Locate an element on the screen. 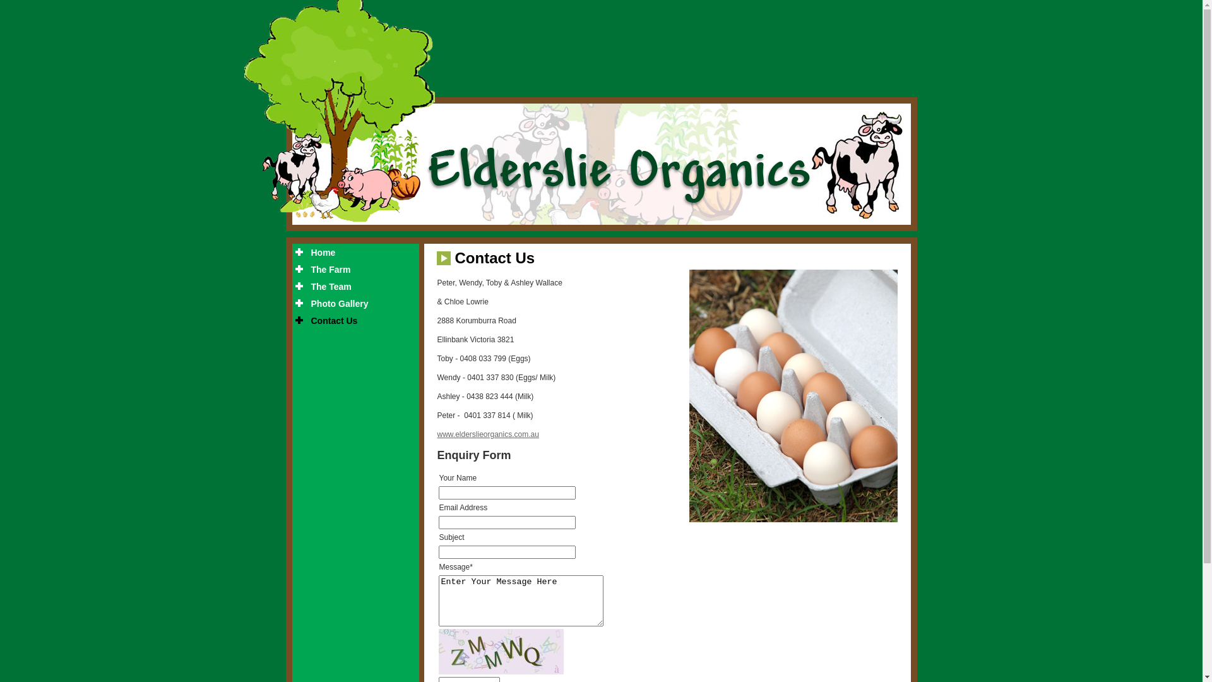 The image size is (1212, 682). www.elderslieorganics.com.au is located at coordinates (487, 434).